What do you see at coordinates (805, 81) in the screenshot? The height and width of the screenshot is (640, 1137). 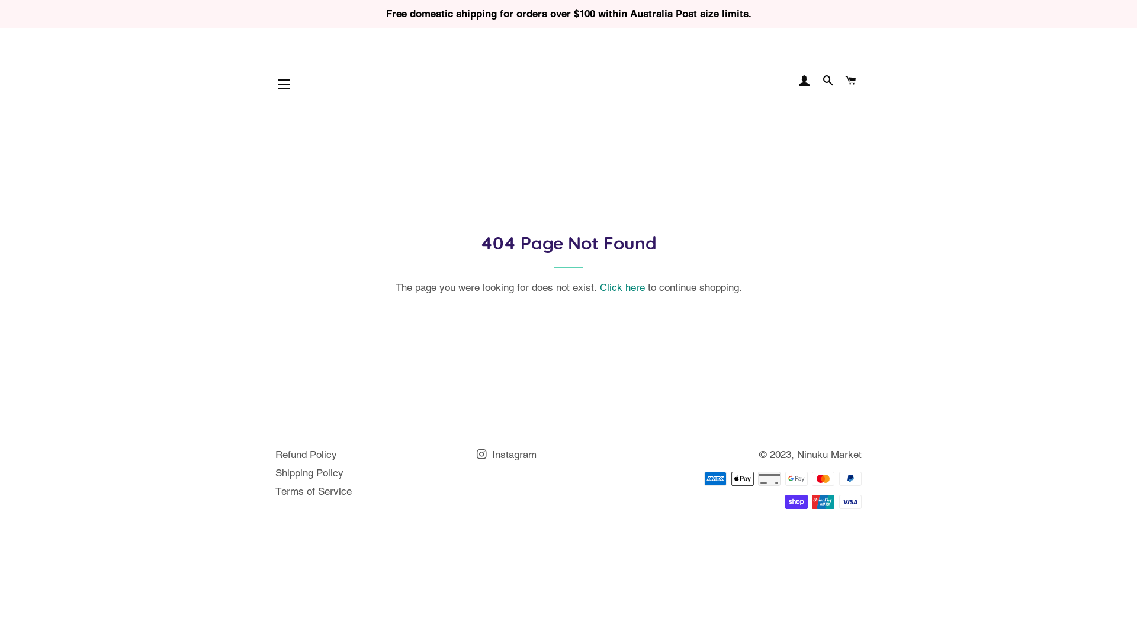 I see `LOG IN` at bounding box center [805, 81].